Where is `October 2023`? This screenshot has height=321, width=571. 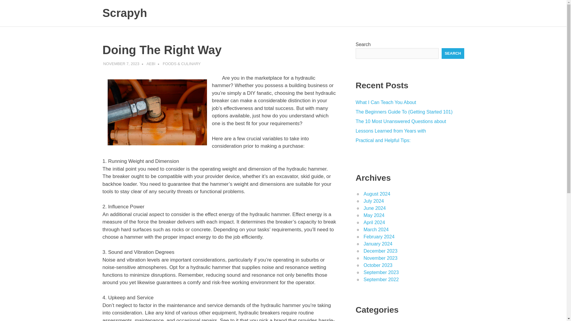
October 2023 is located at coordinates (378, 265).